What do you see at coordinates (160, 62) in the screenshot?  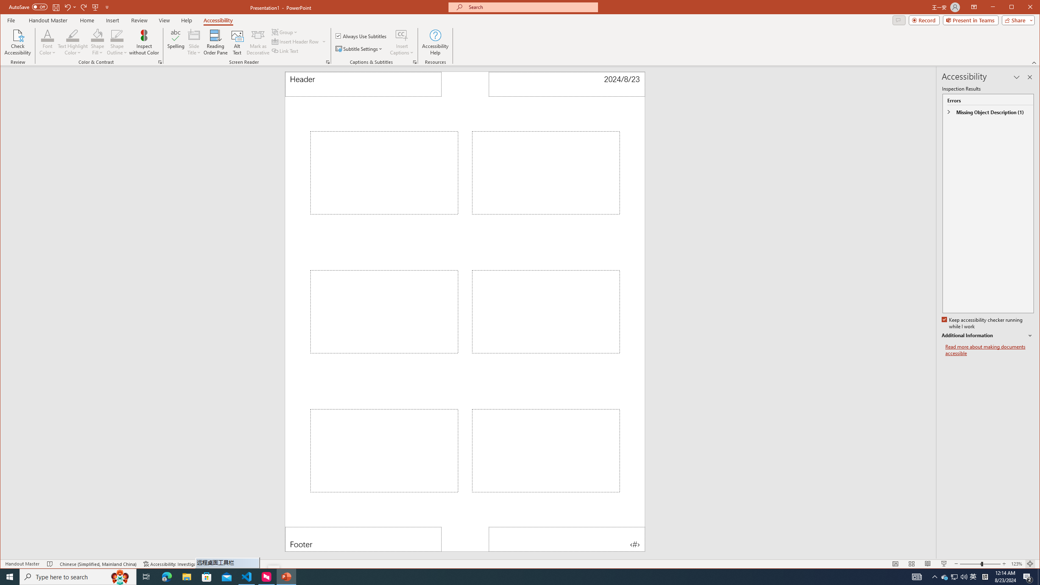 I see `Color & Contrast` at bounding box center [160, 62].